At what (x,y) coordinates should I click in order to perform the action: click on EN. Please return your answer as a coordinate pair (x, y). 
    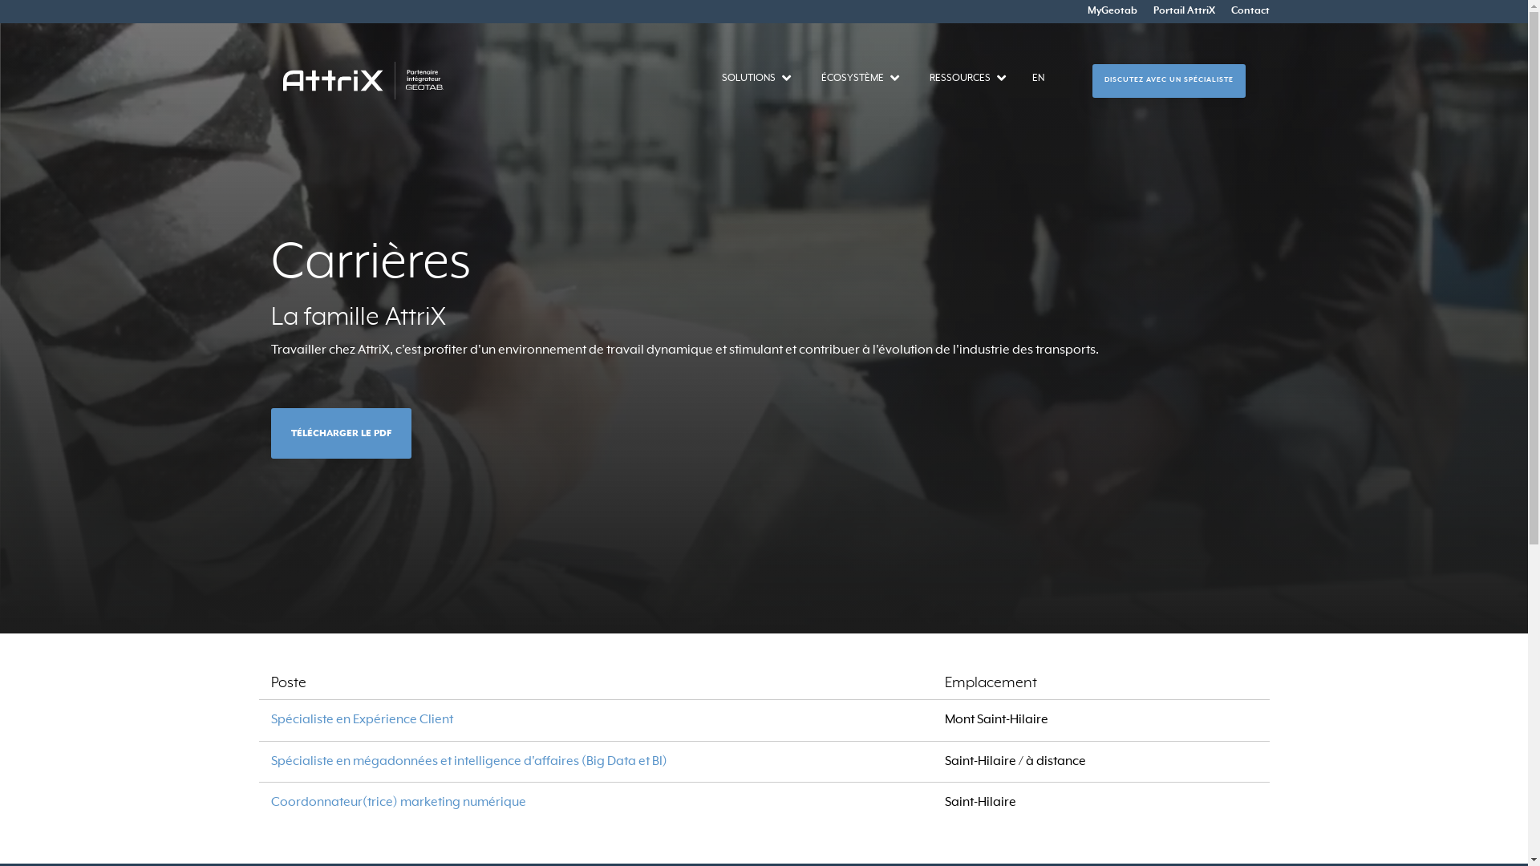
    Looking at the image, I should click on (1038, 79).